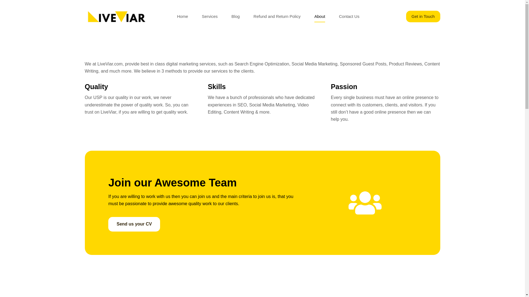 This screenshot has width=529, height=297. I want to click on Send us your CV, so click(134, 224).